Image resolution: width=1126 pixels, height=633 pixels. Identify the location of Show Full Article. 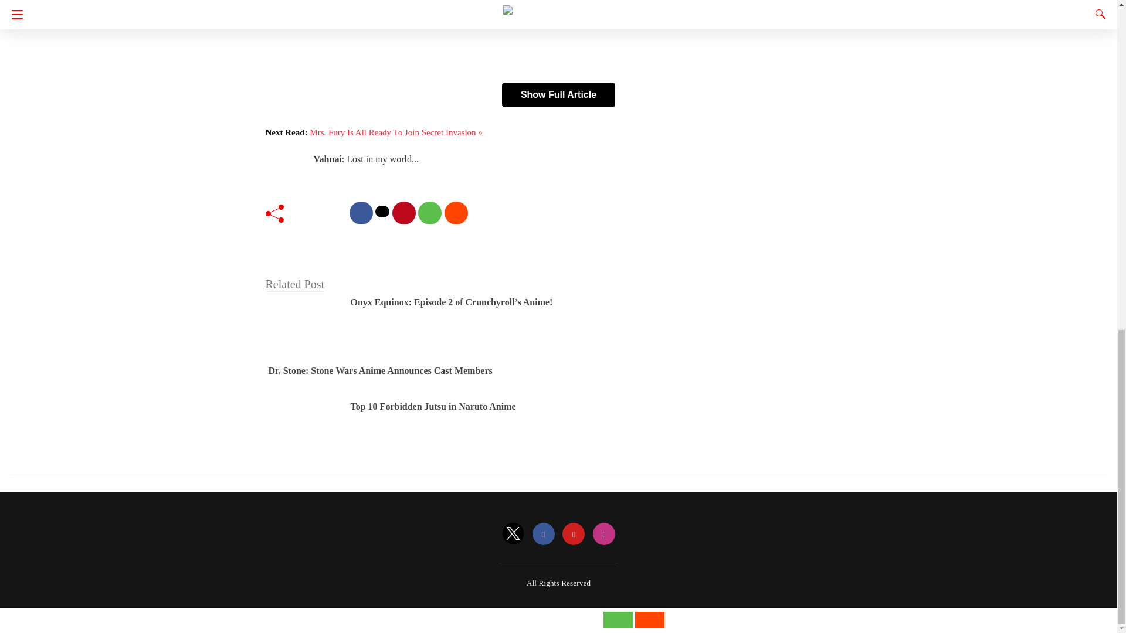
(558, 95).